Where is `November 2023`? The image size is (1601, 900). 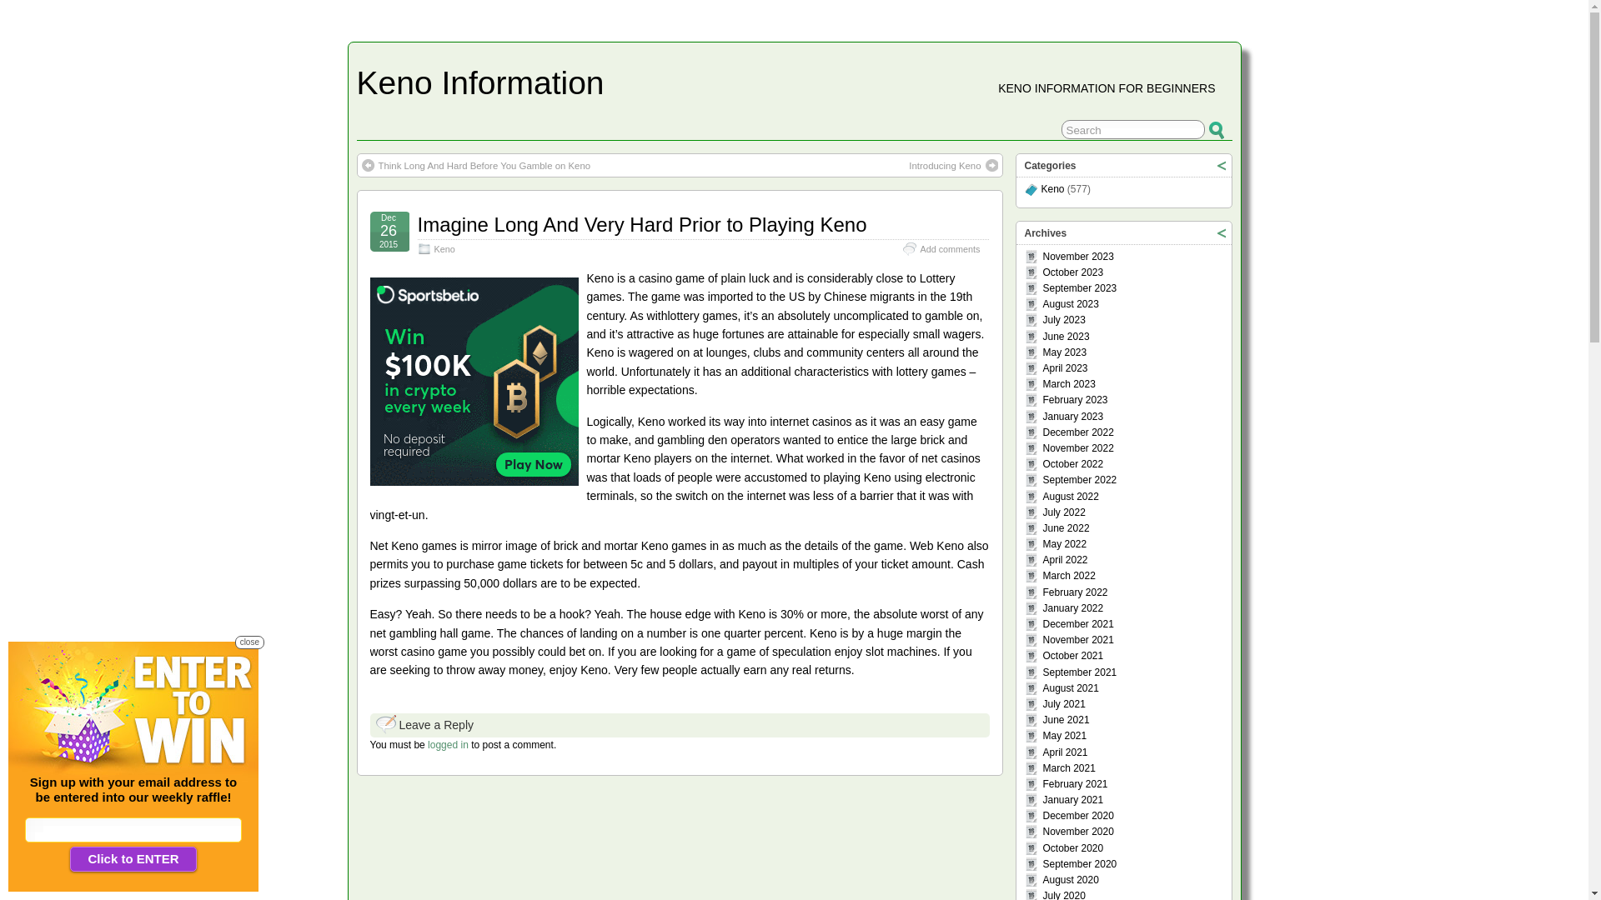
November 2023 is located at coordinates (1077, 257).